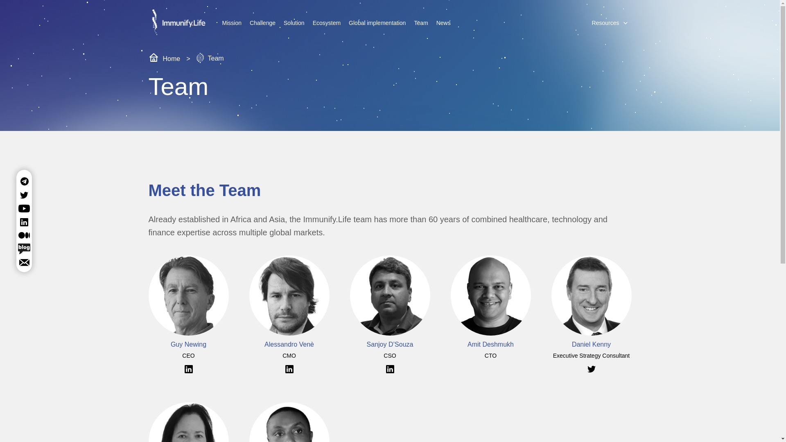  Describe the element at coordinates (327, 22) in the screenshot. I see `Ecosystem` at that location.